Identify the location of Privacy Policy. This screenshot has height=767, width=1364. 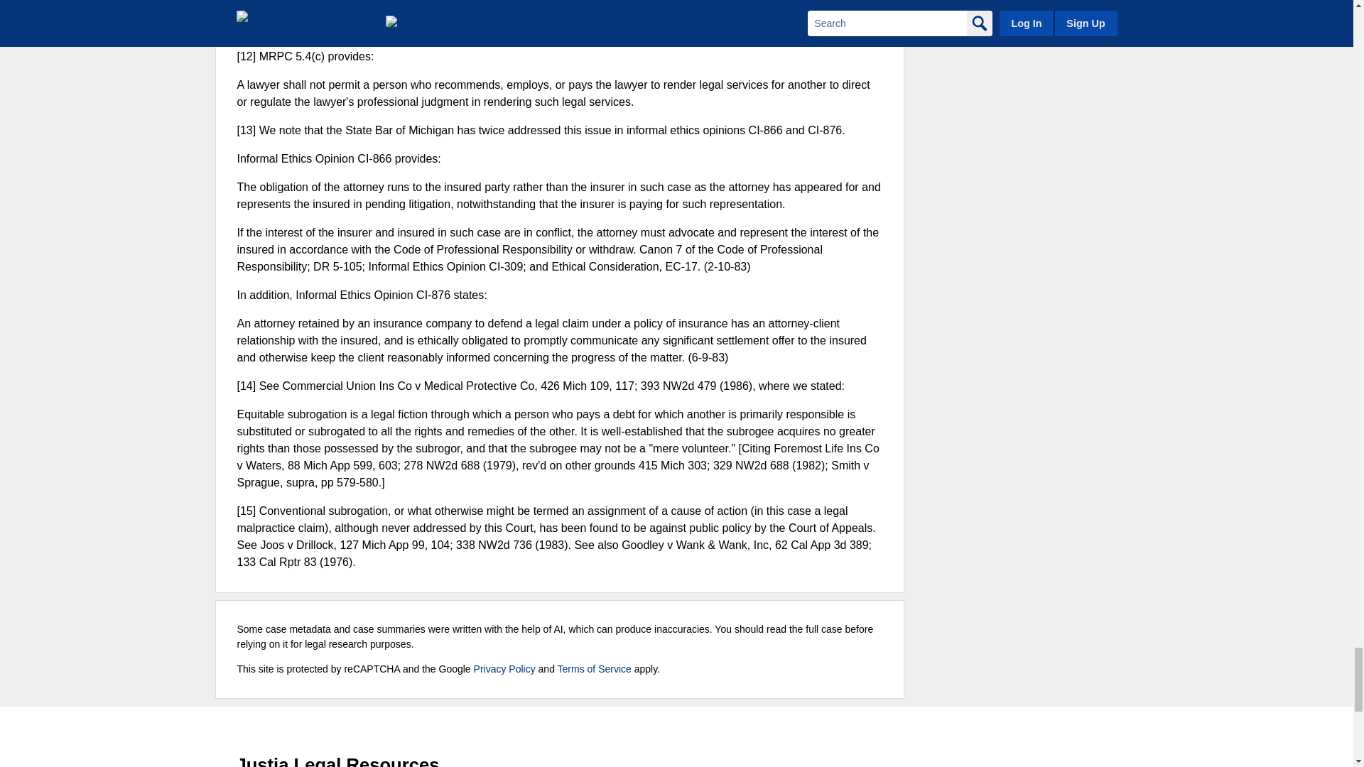
(504, 669).